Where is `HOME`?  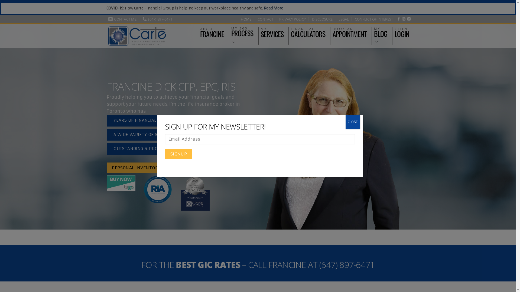 HOME is located at coordinates (246, 19).